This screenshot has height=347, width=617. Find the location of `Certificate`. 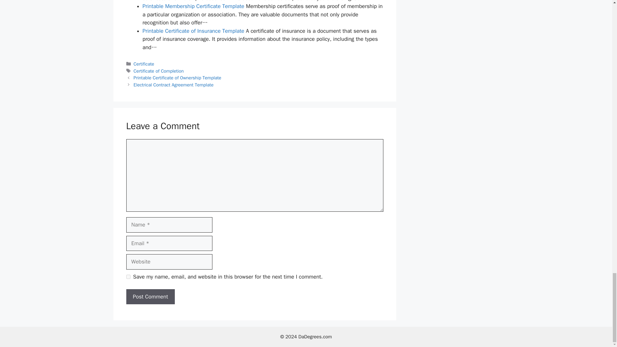

Certificate is located at coordinates (144, 64).